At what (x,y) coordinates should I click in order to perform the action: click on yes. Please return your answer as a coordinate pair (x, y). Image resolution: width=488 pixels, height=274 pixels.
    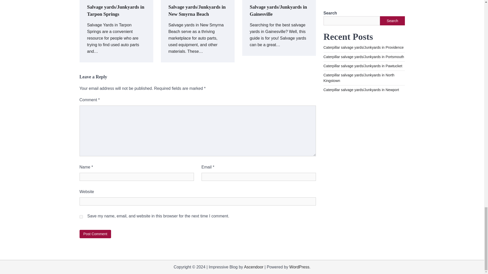
    Looking at the image, I should click on (81, 217).